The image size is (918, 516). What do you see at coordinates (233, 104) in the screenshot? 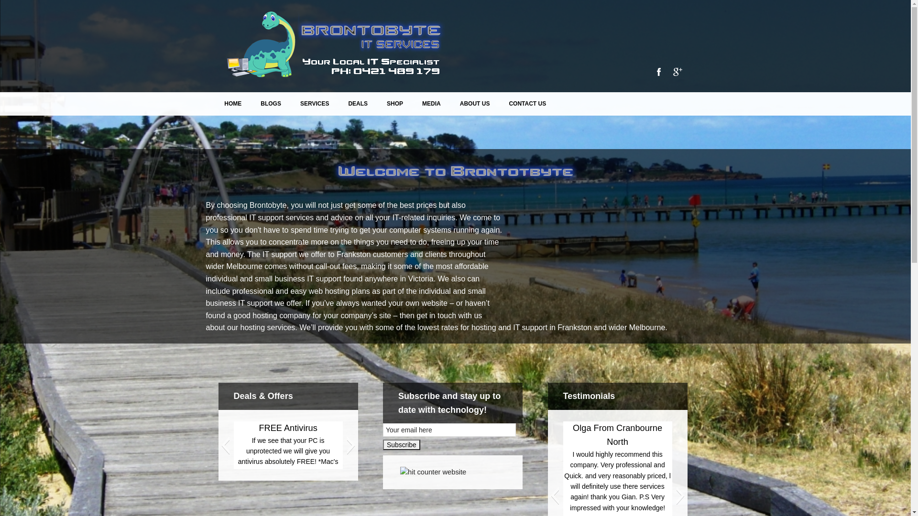
I see `HOME` at bounding box center [233, 104].